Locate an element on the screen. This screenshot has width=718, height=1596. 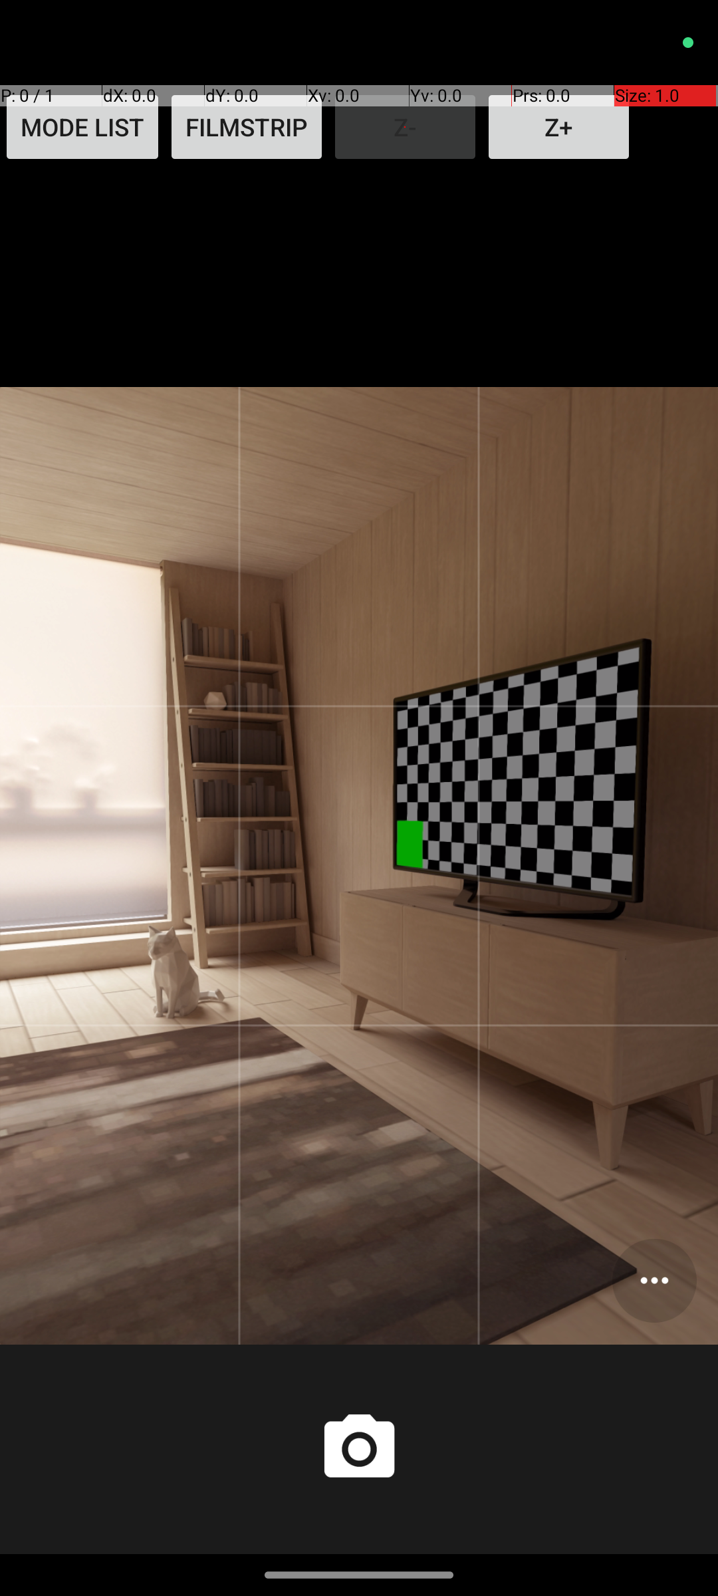
Z- is located at coordinates (406, 127).